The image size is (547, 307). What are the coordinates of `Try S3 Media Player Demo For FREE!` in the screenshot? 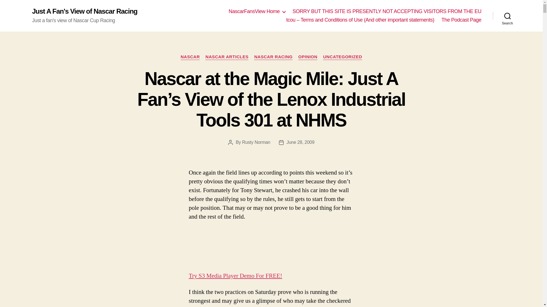 It's located at (235, 276).